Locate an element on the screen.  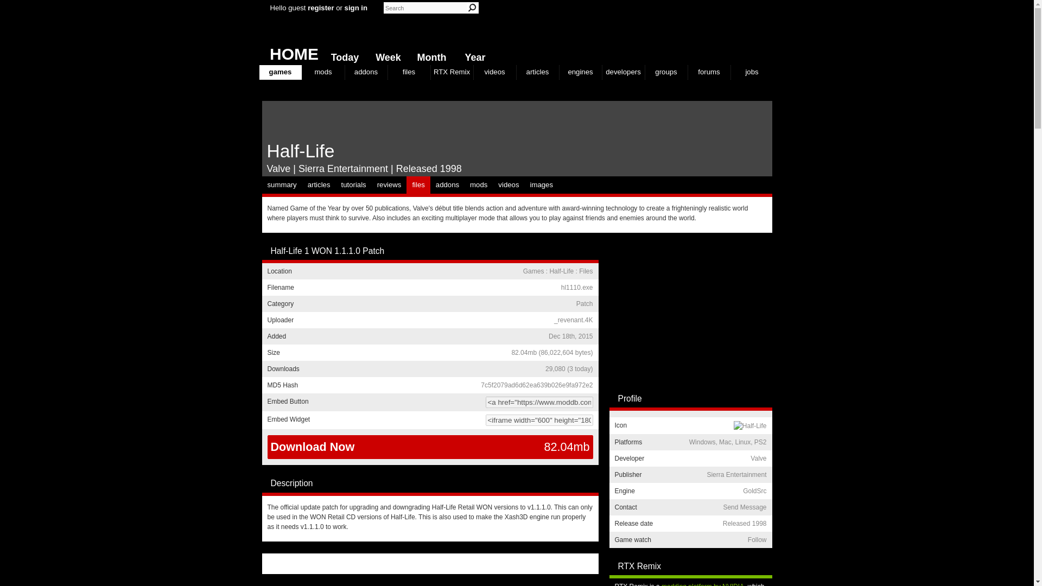
Week is located at coordinates (386, 55).